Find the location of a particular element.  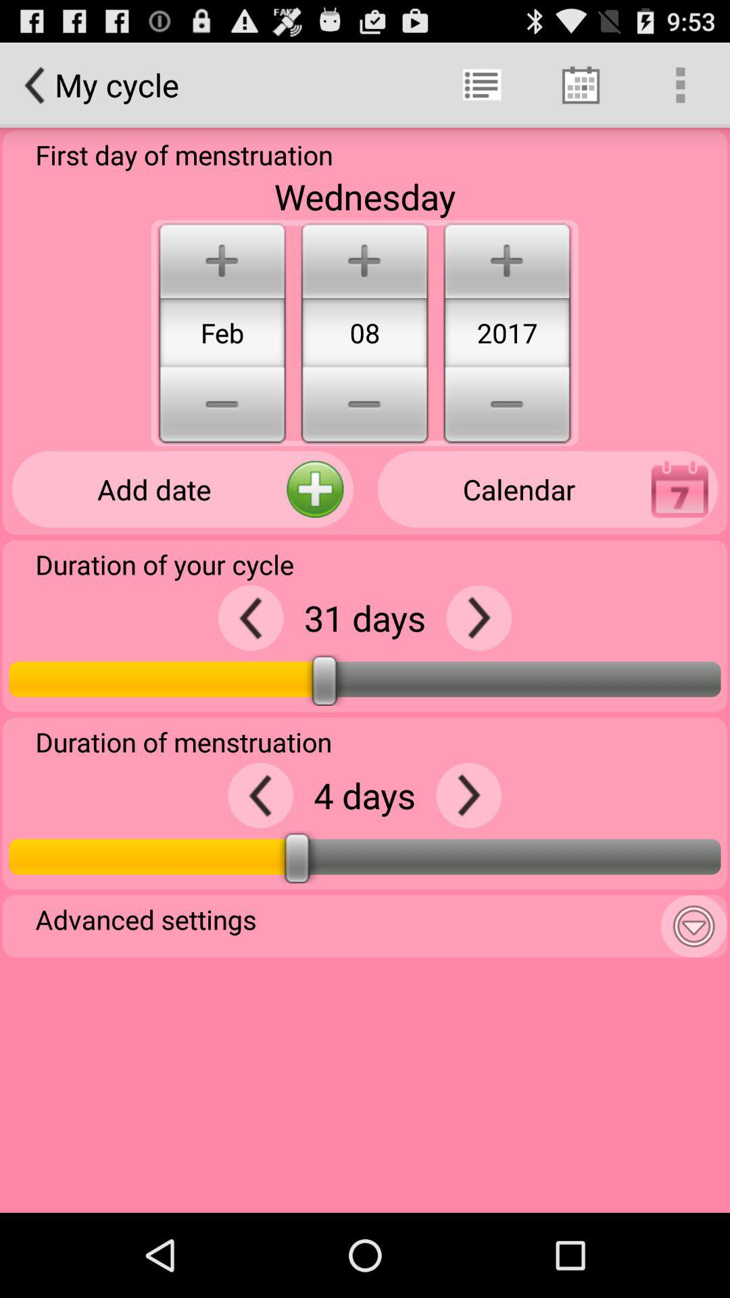

increment by 1 is located at coordinates (469, 795).